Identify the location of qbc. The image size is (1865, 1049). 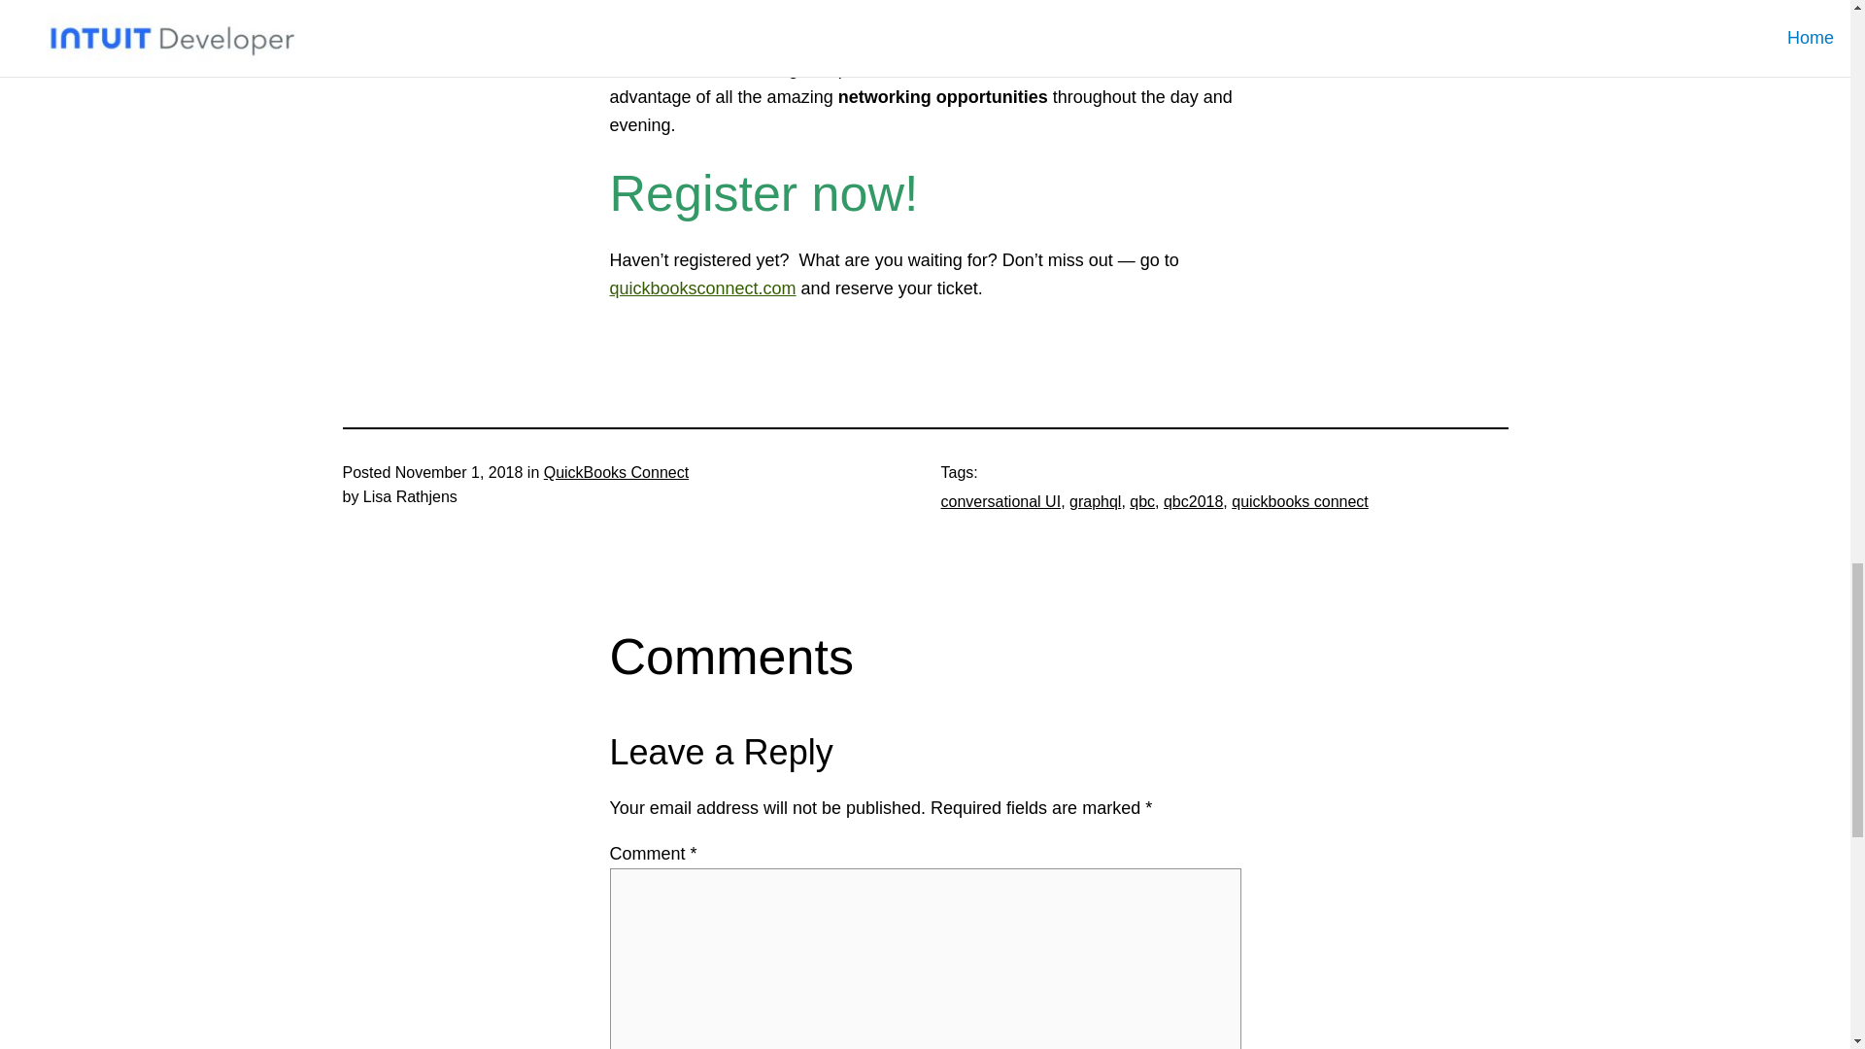
(1142, 501).